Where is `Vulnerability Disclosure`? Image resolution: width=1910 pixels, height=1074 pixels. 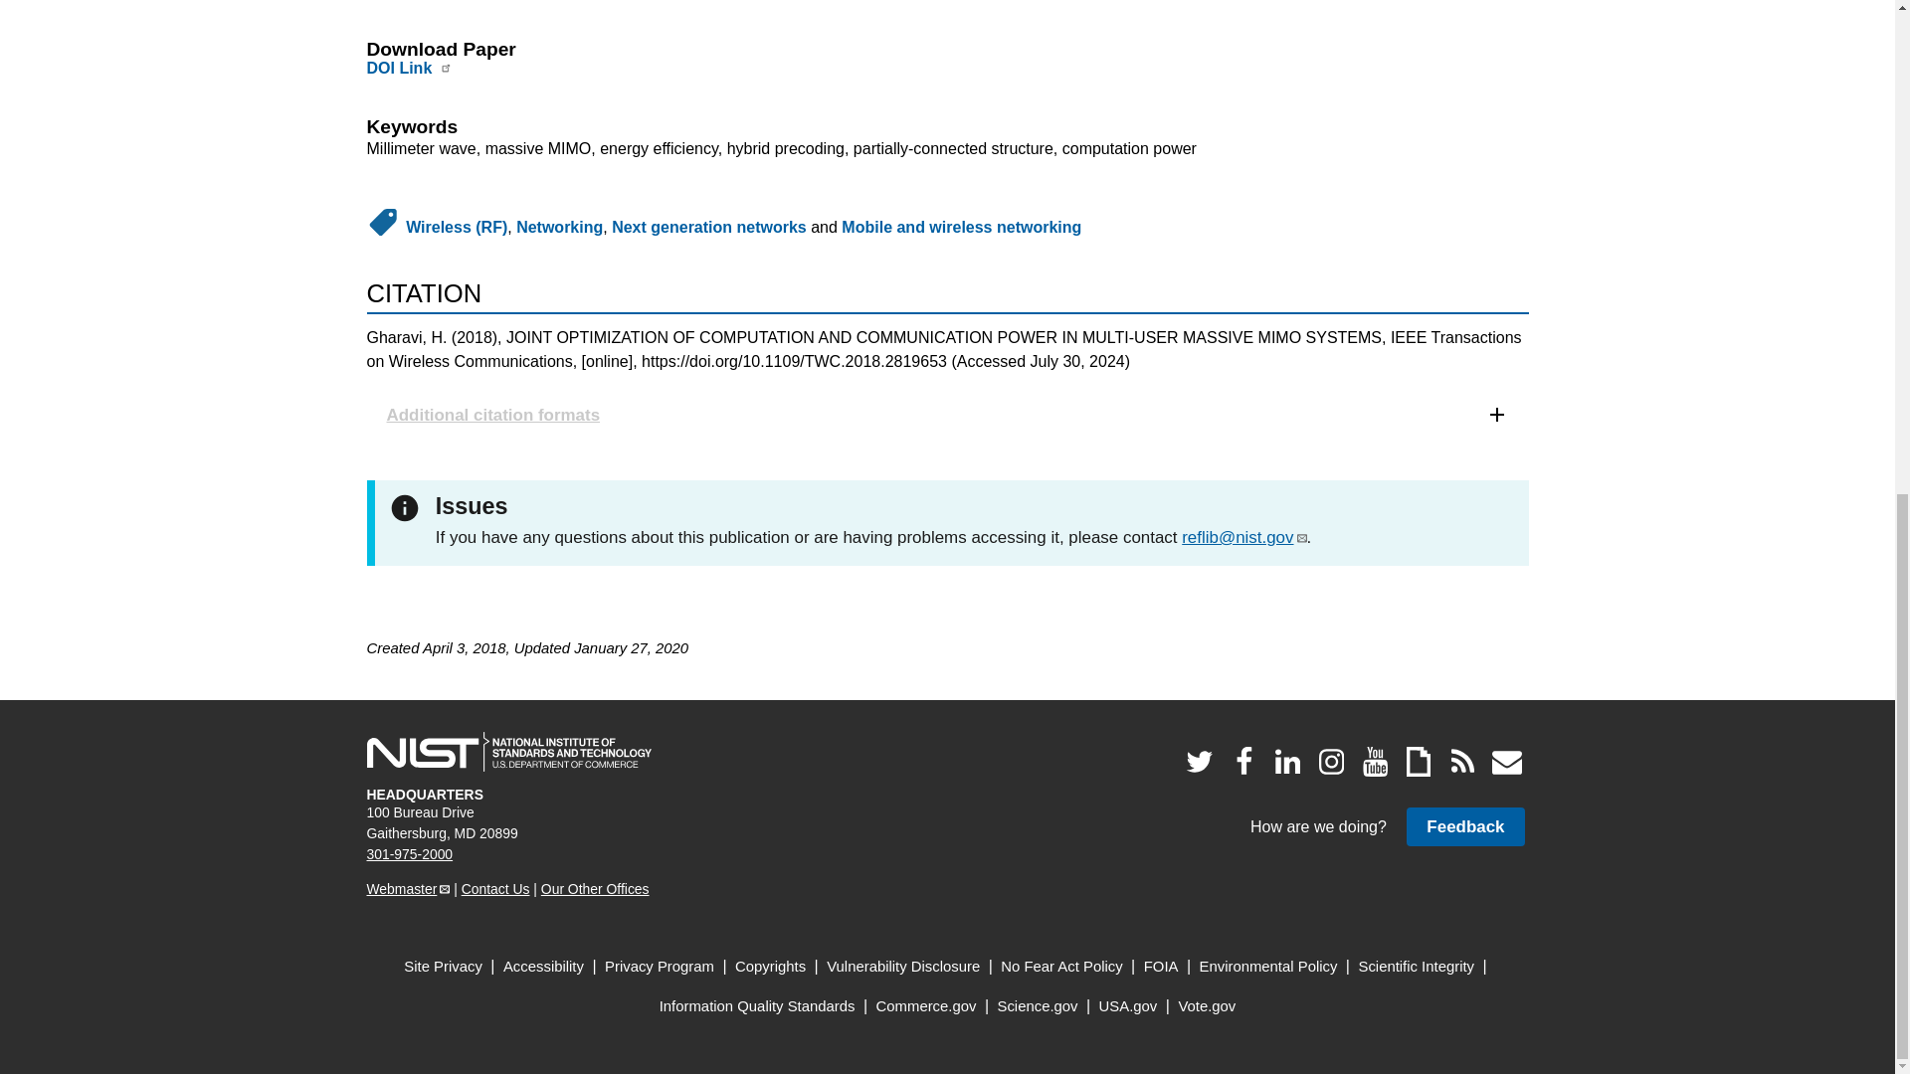
Vulnerability Disclosure is located at coordinates (903, 967).